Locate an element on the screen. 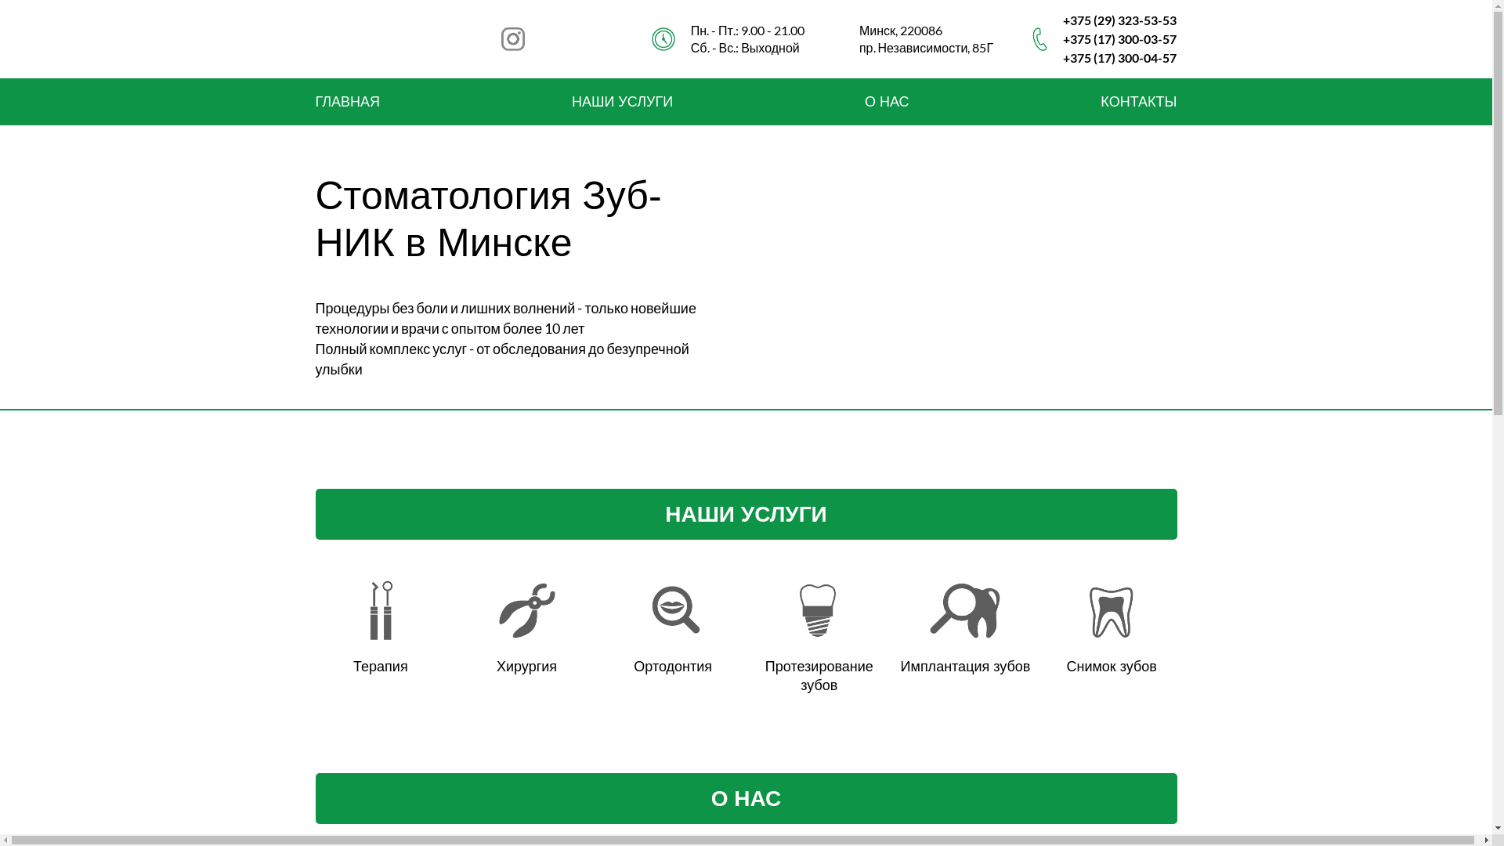  +375 (29) 323-53-53 is located at coordinates (1120, 20).